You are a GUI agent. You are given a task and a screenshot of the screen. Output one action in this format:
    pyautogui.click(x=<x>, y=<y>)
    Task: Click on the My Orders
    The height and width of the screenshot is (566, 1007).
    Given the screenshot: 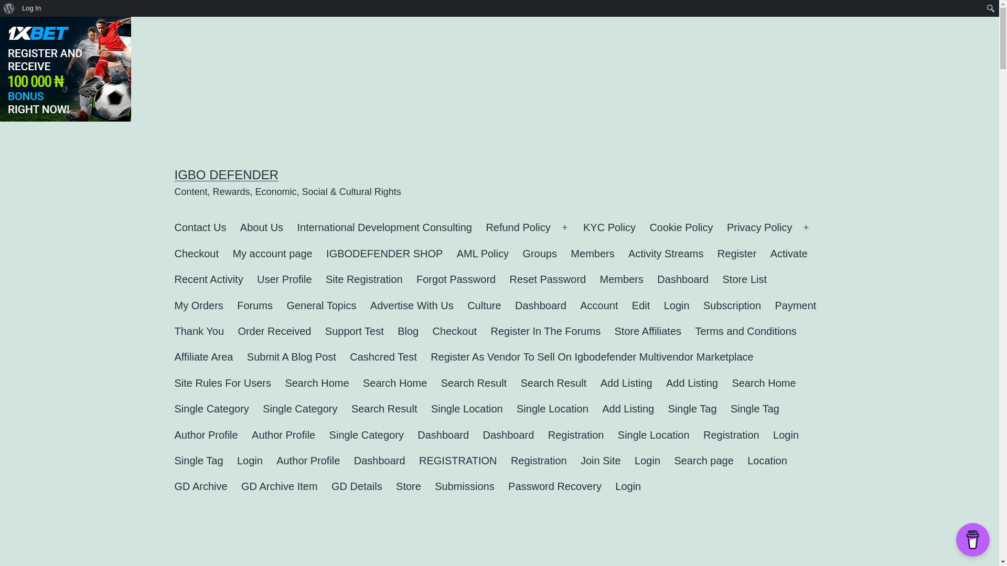 What is the action you would take?
    pyautogui.click(x=198, y=306)
    